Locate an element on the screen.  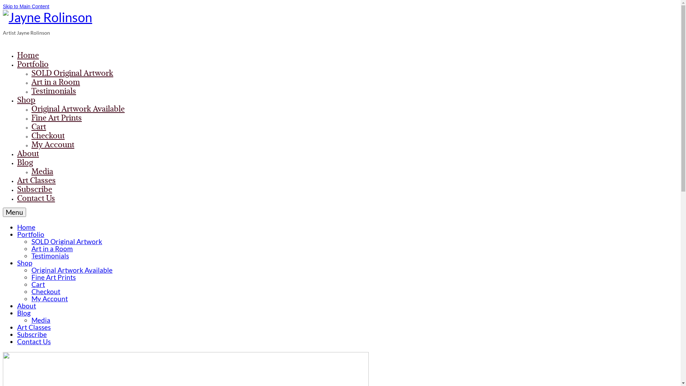
My Account is located at coordinates (50, 299).